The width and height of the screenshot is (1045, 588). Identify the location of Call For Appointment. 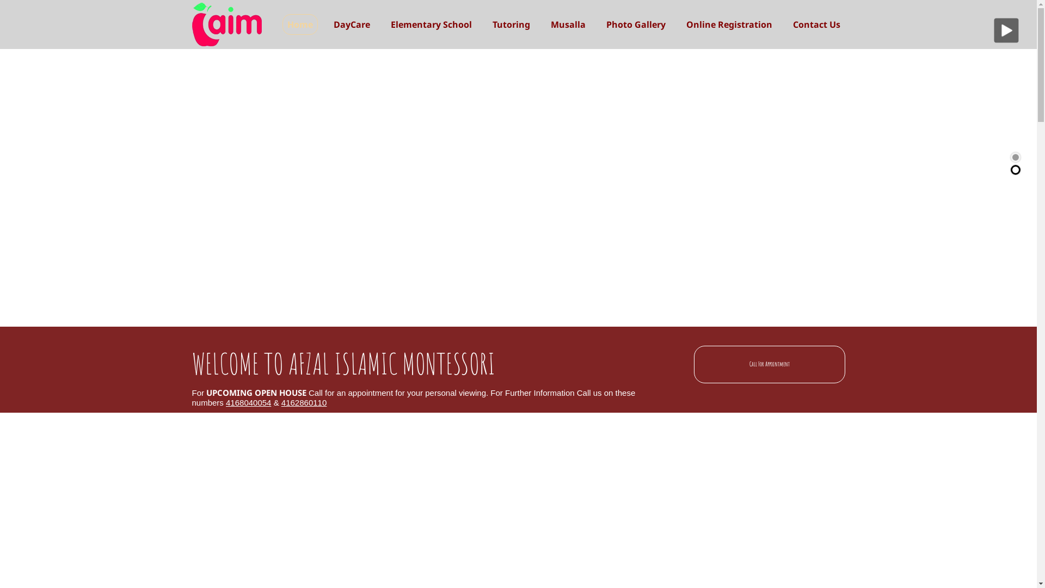
(770, 364).